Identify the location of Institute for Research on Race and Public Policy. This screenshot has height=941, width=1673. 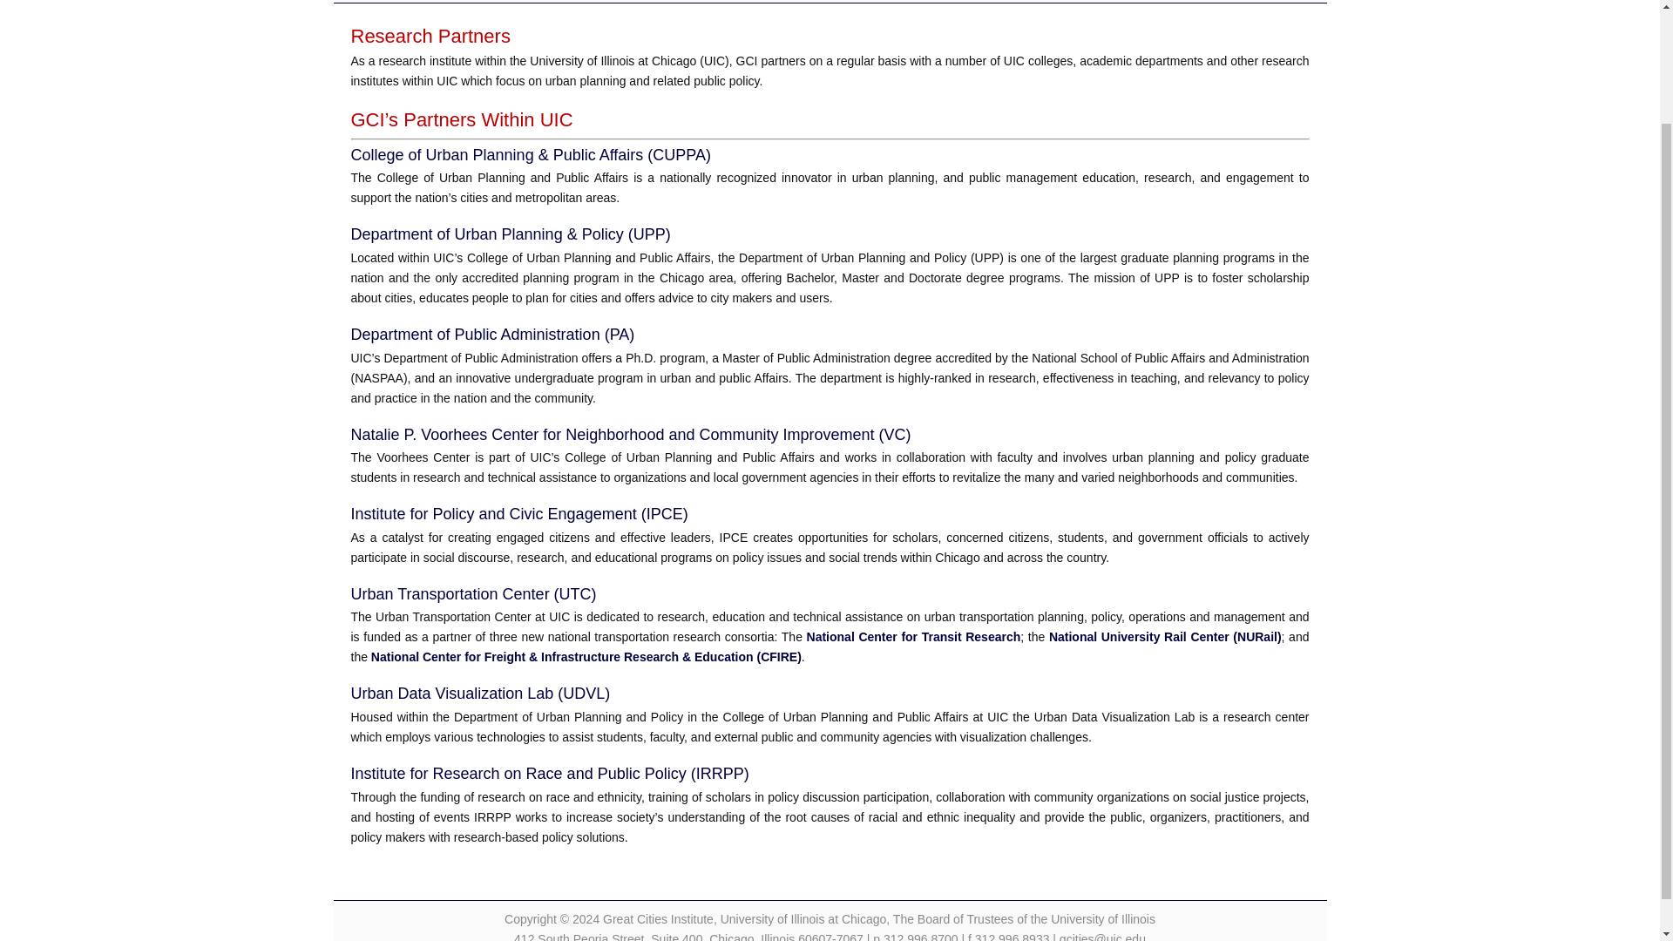
(549, 774).